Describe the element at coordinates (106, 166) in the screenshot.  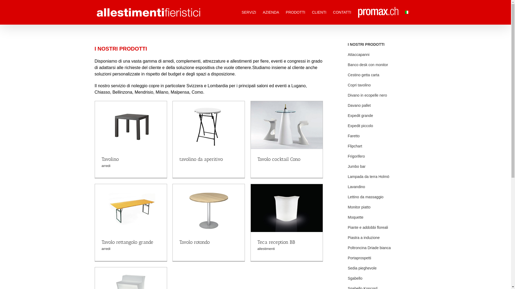
I see `arredi` at that location.